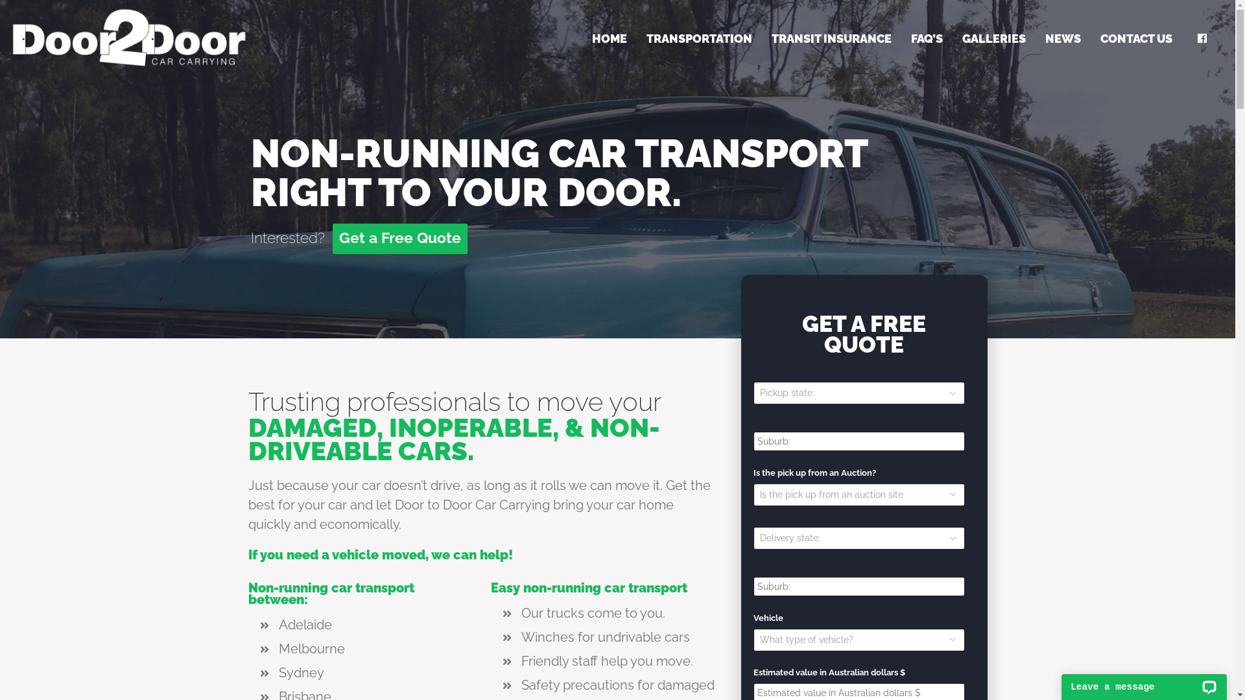  Describe the element at coordinates (400, 239) in the screenshot. I see `Get a Free Quote` at that location.